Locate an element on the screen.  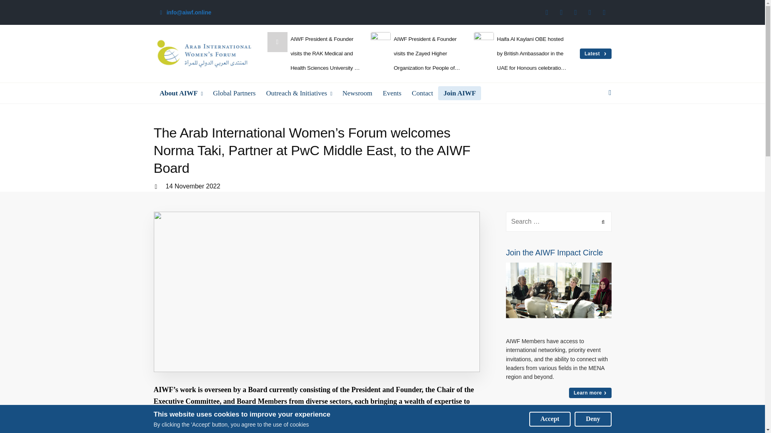
Events is located at coordinates (392, 93).